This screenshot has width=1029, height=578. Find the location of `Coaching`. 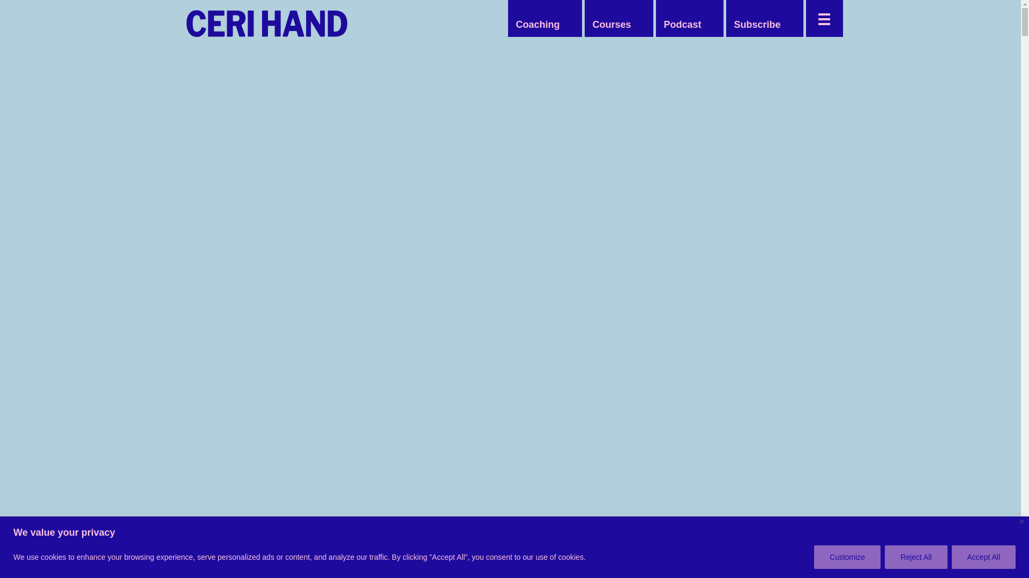

Coaching is located at coordinates (538, 25).